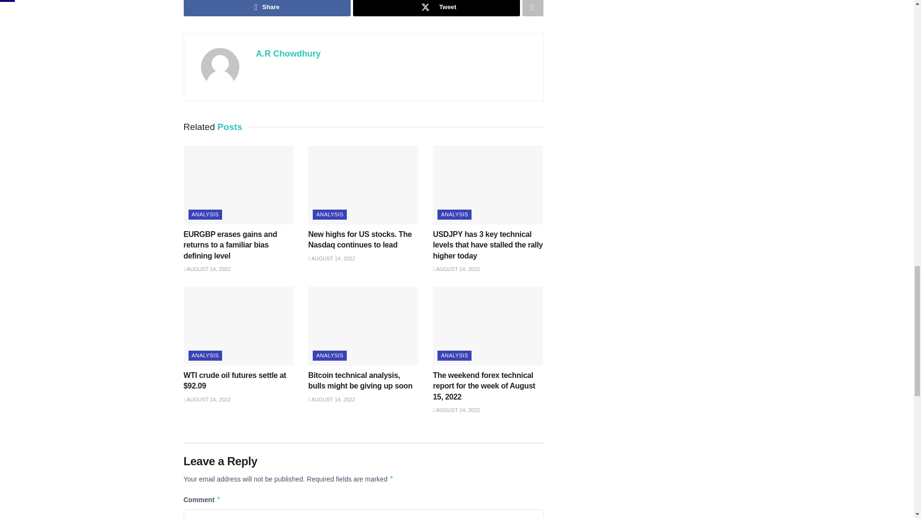 This screenshot has height=518, width=921. I want to click on AUGUST 14, 2022, so click(207, 269).